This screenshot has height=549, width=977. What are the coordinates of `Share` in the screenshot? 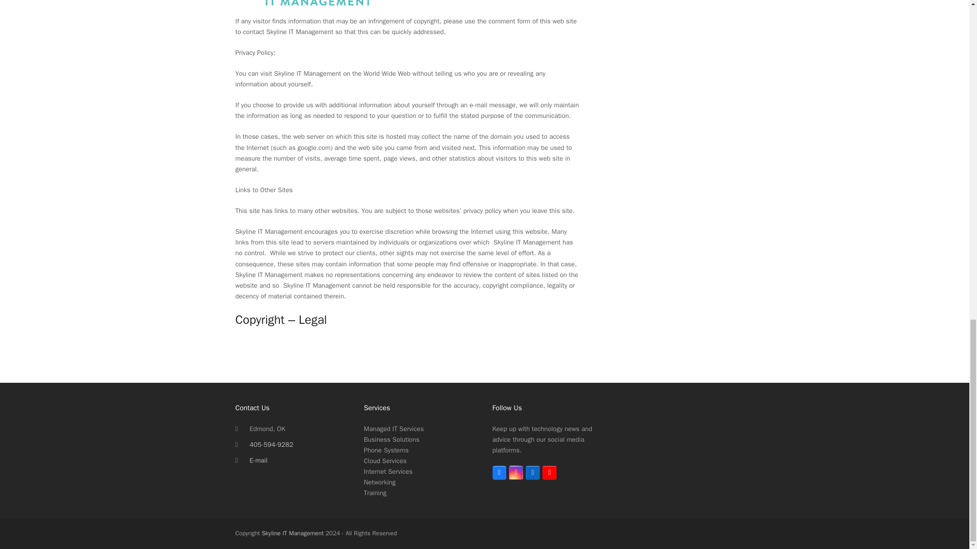 It's located at (670, 129).